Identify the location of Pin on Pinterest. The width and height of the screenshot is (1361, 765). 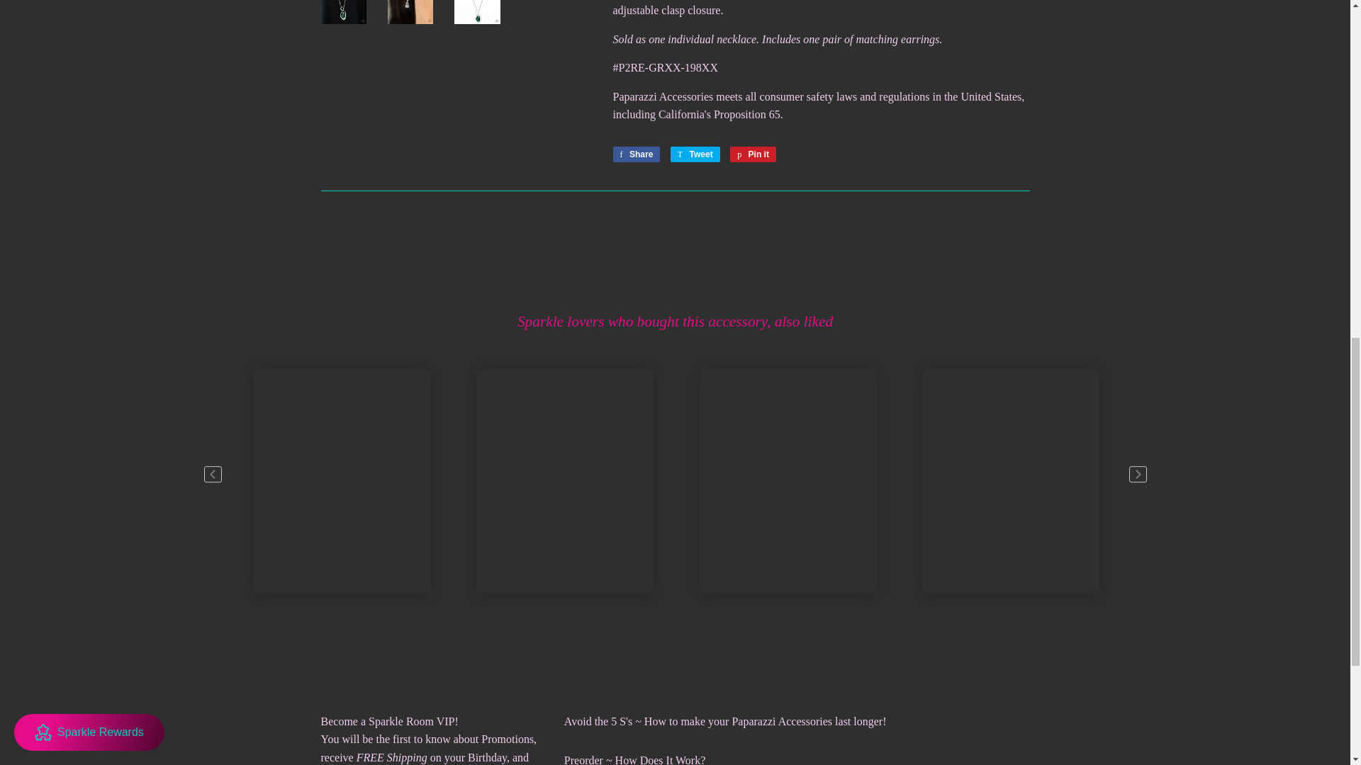
(753, 154).